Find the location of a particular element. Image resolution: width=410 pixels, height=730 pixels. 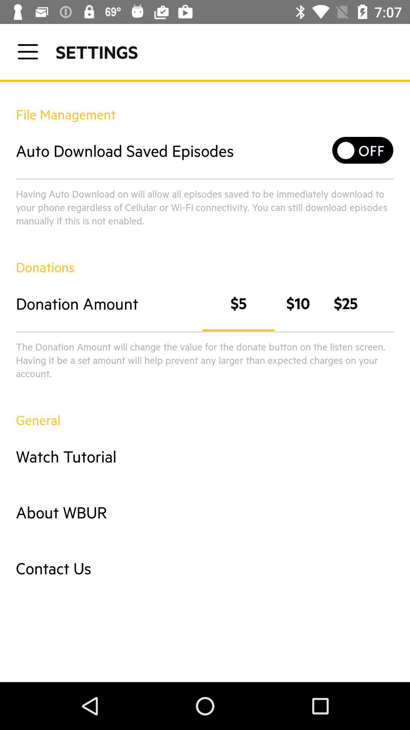

open menu is located at coordinates (28, 52).